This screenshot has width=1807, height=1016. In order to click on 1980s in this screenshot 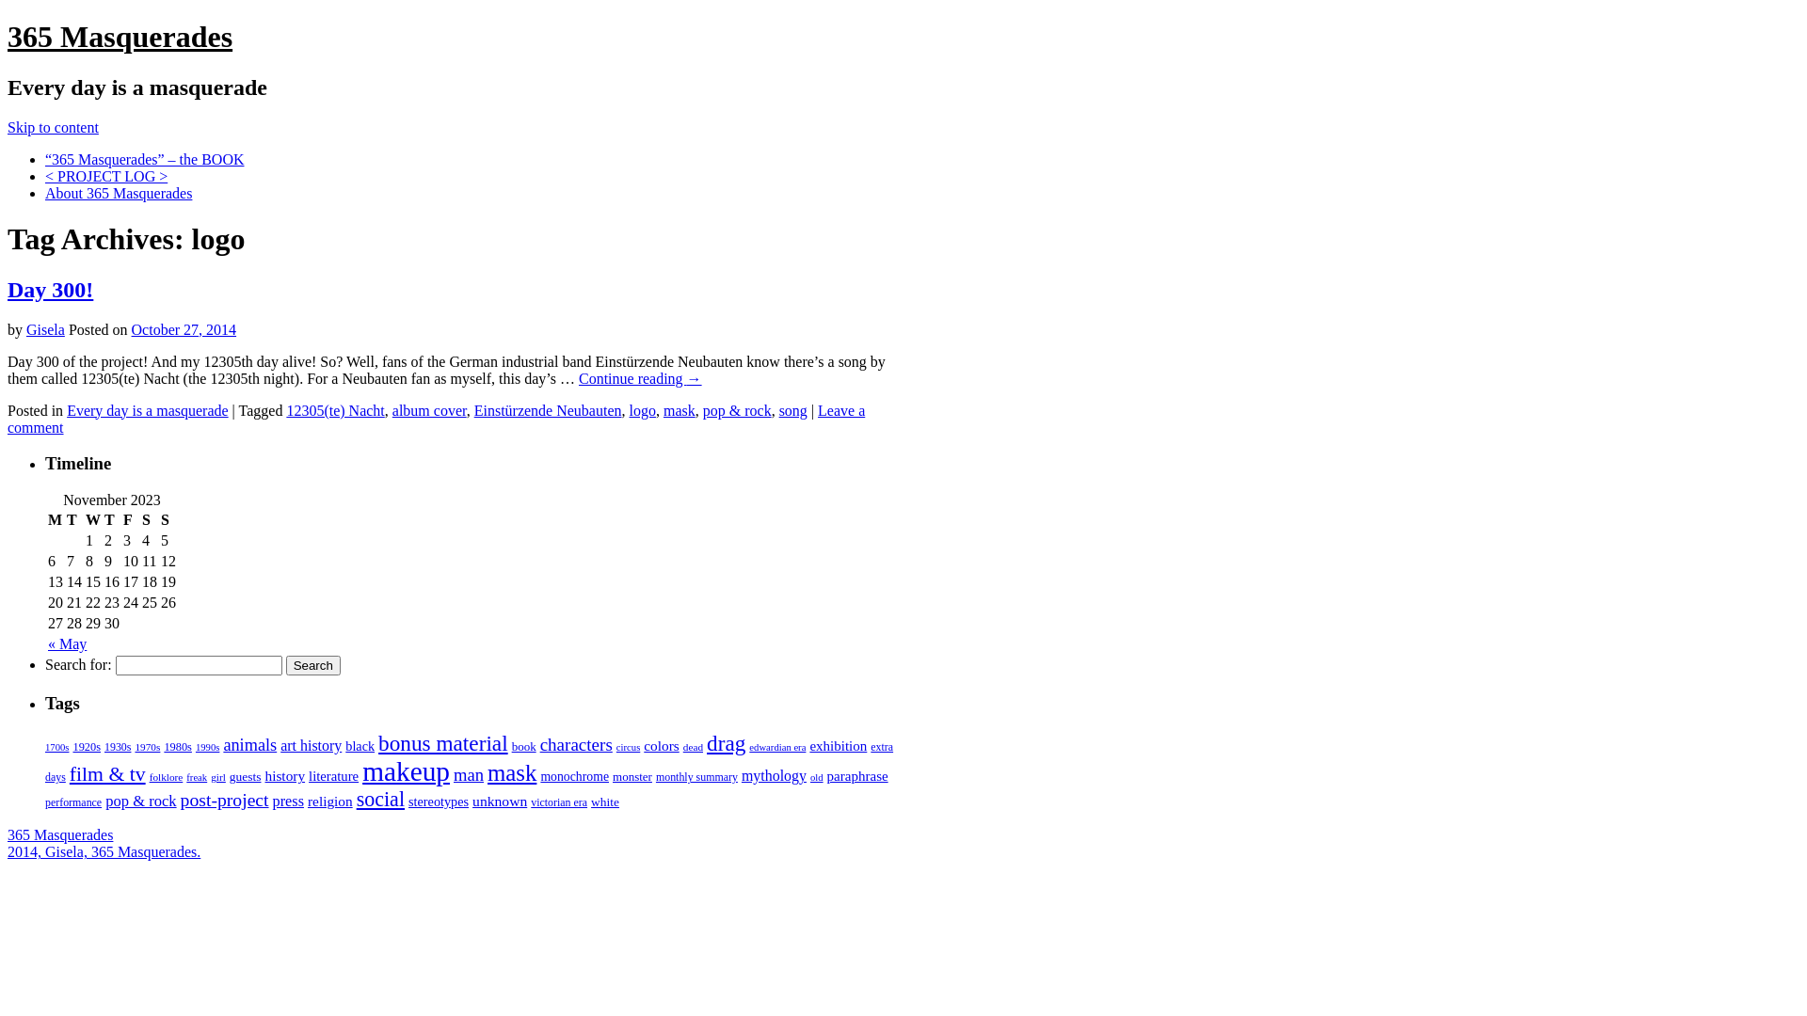, I will do `click(178, 747)`.